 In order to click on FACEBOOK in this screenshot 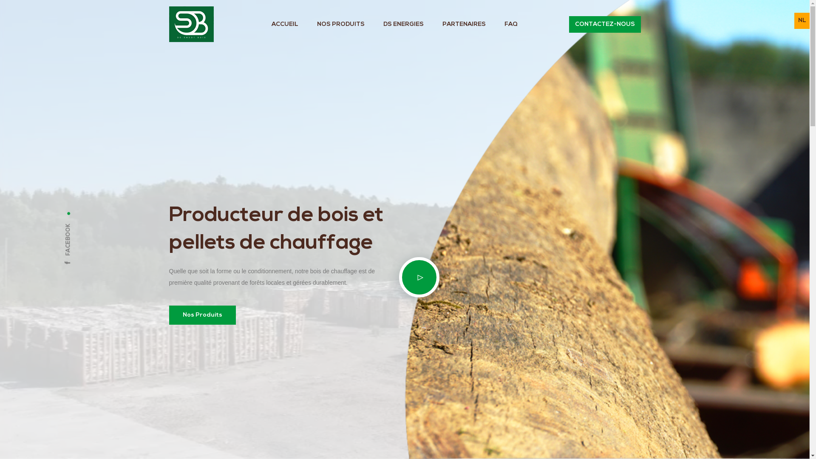, I will do `click(87, 226)`.